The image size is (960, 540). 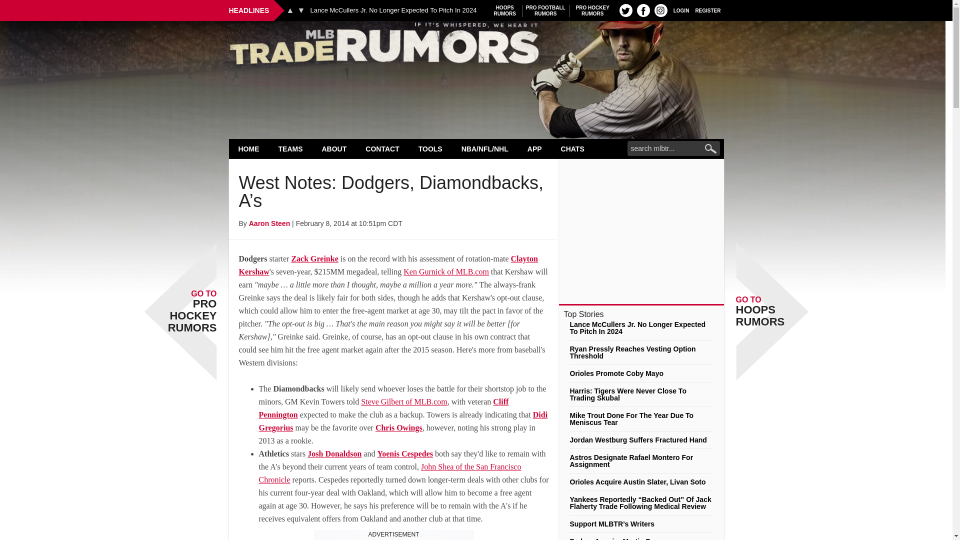 I want to click on HOME, so click(x=249, y=148).